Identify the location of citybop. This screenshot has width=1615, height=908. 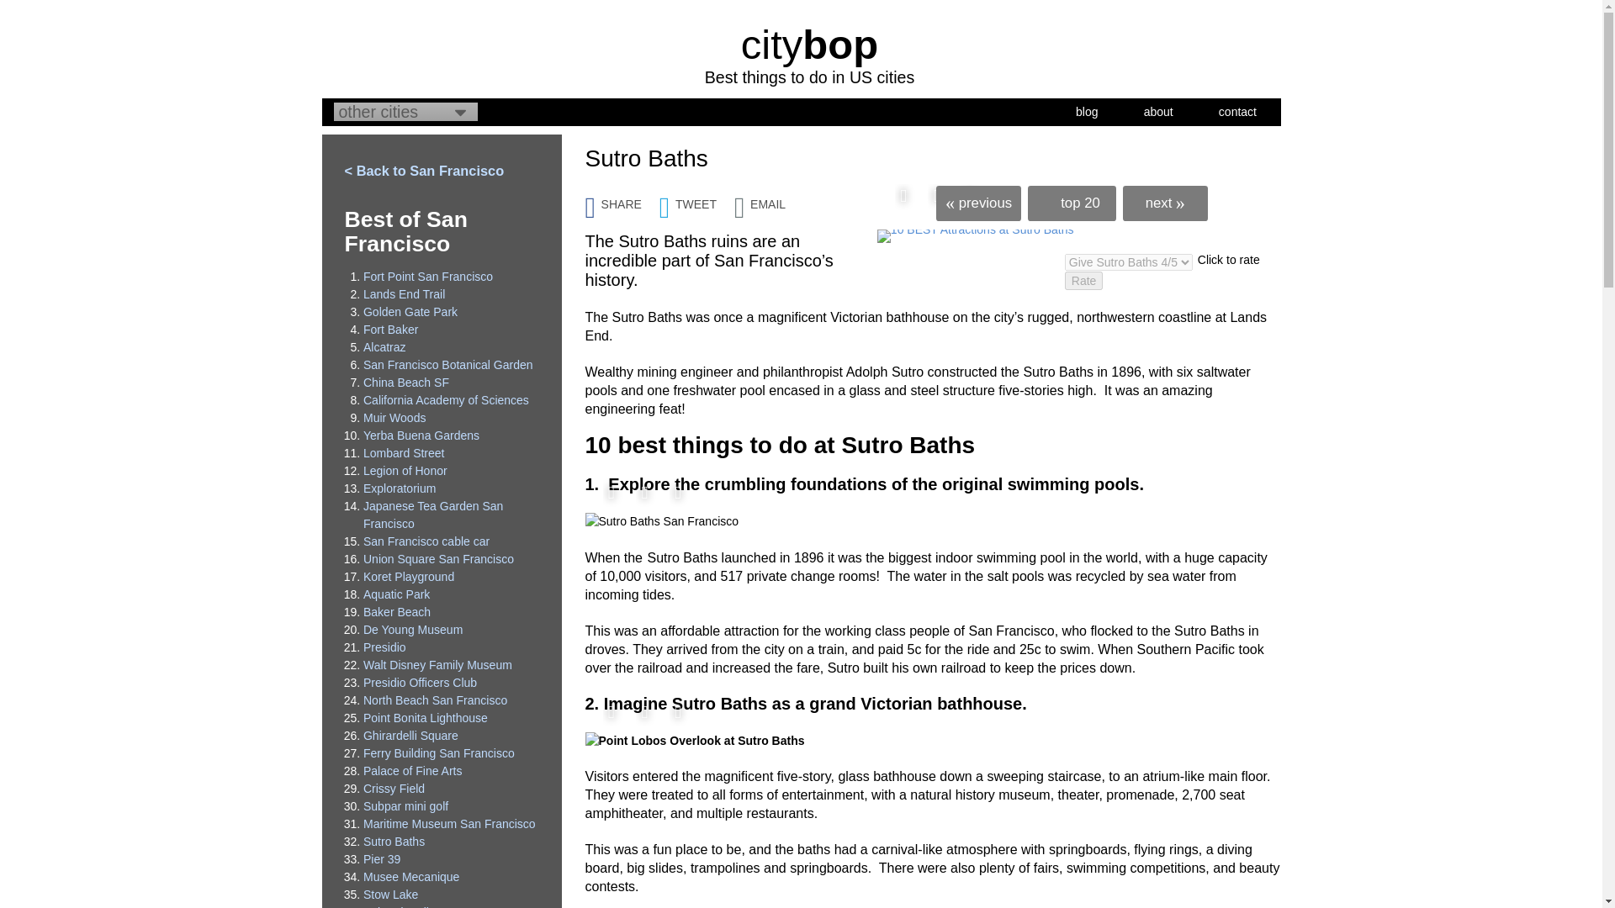
(809, 44).